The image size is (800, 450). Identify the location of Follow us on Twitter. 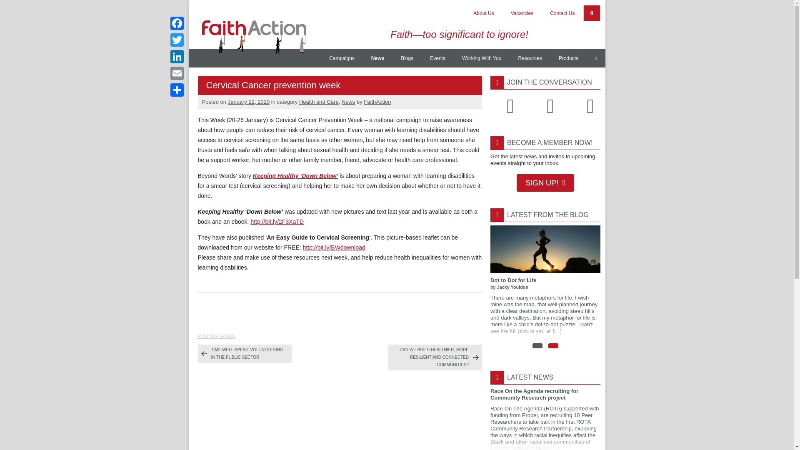
(510, 106).